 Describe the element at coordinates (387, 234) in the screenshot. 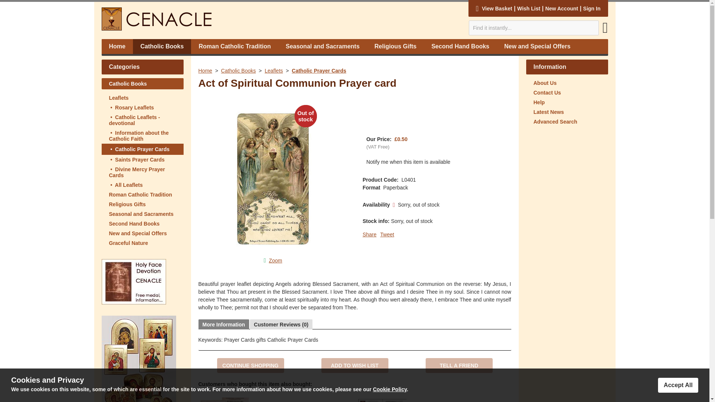

I see `Tweet` at that location.